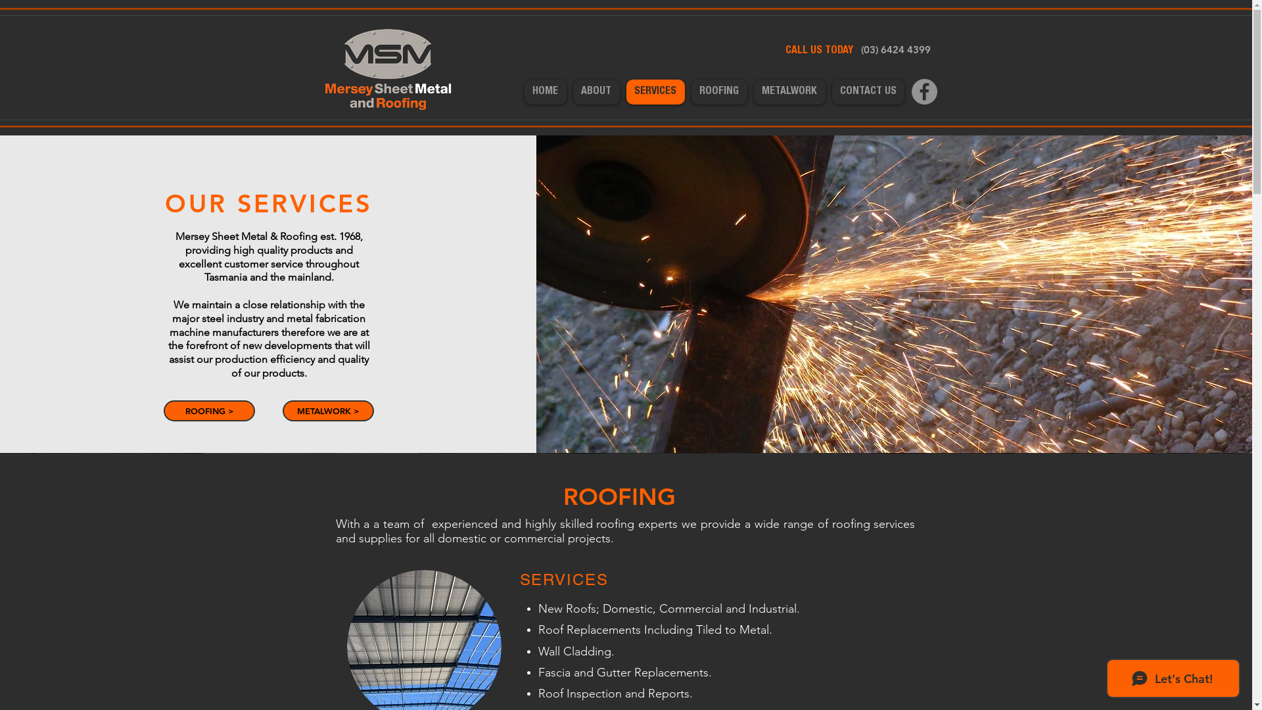 The height and width of the screenshot is (710, 1262). Describe the element at coordinates (546, 92) in the screenshot. I see `HOME` at that location.